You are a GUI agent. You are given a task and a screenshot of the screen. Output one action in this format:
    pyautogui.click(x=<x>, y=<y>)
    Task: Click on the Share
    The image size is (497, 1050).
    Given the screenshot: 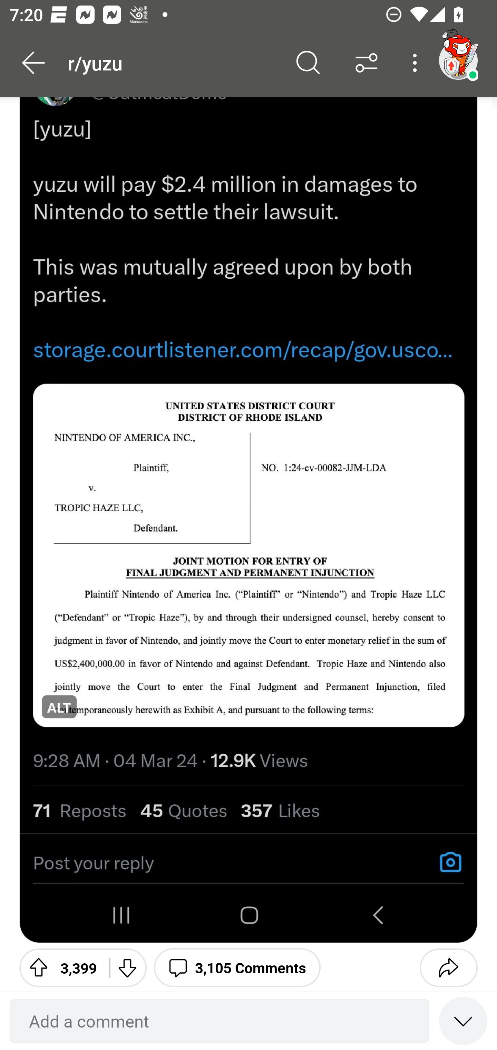 What is the action you would take?
    pyautogui.click(x=448, y=967)
    